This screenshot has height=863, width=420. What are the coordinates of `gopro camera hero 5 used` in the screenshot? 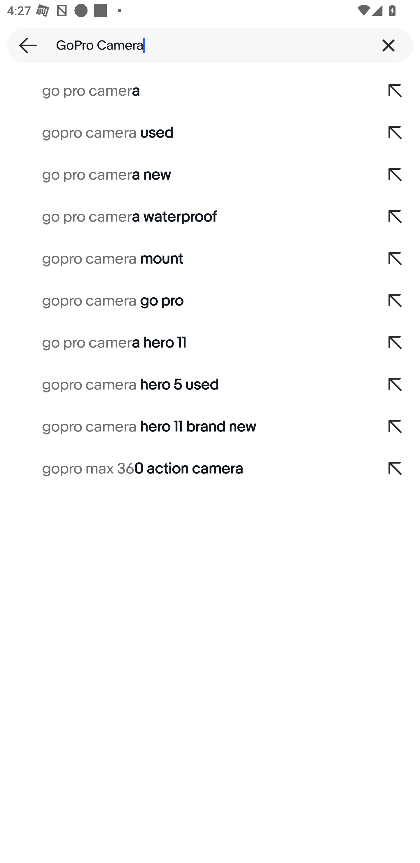 It's located at (185, 385).